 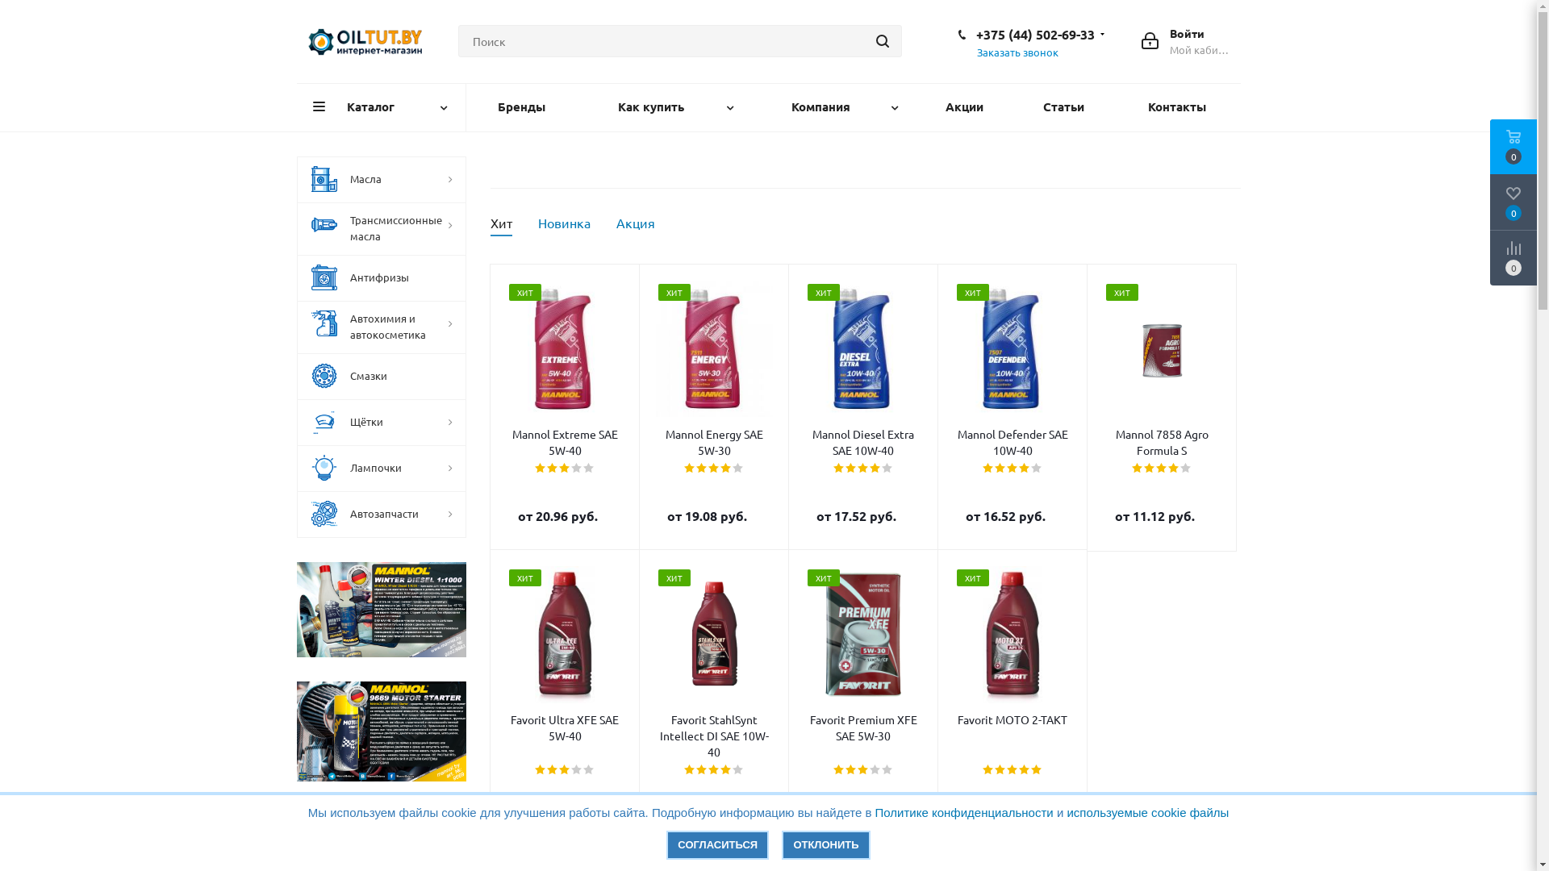 What do you see at coordinates (702, 770) in the screenshot?
I see `2` at bounding box center [702, 770].